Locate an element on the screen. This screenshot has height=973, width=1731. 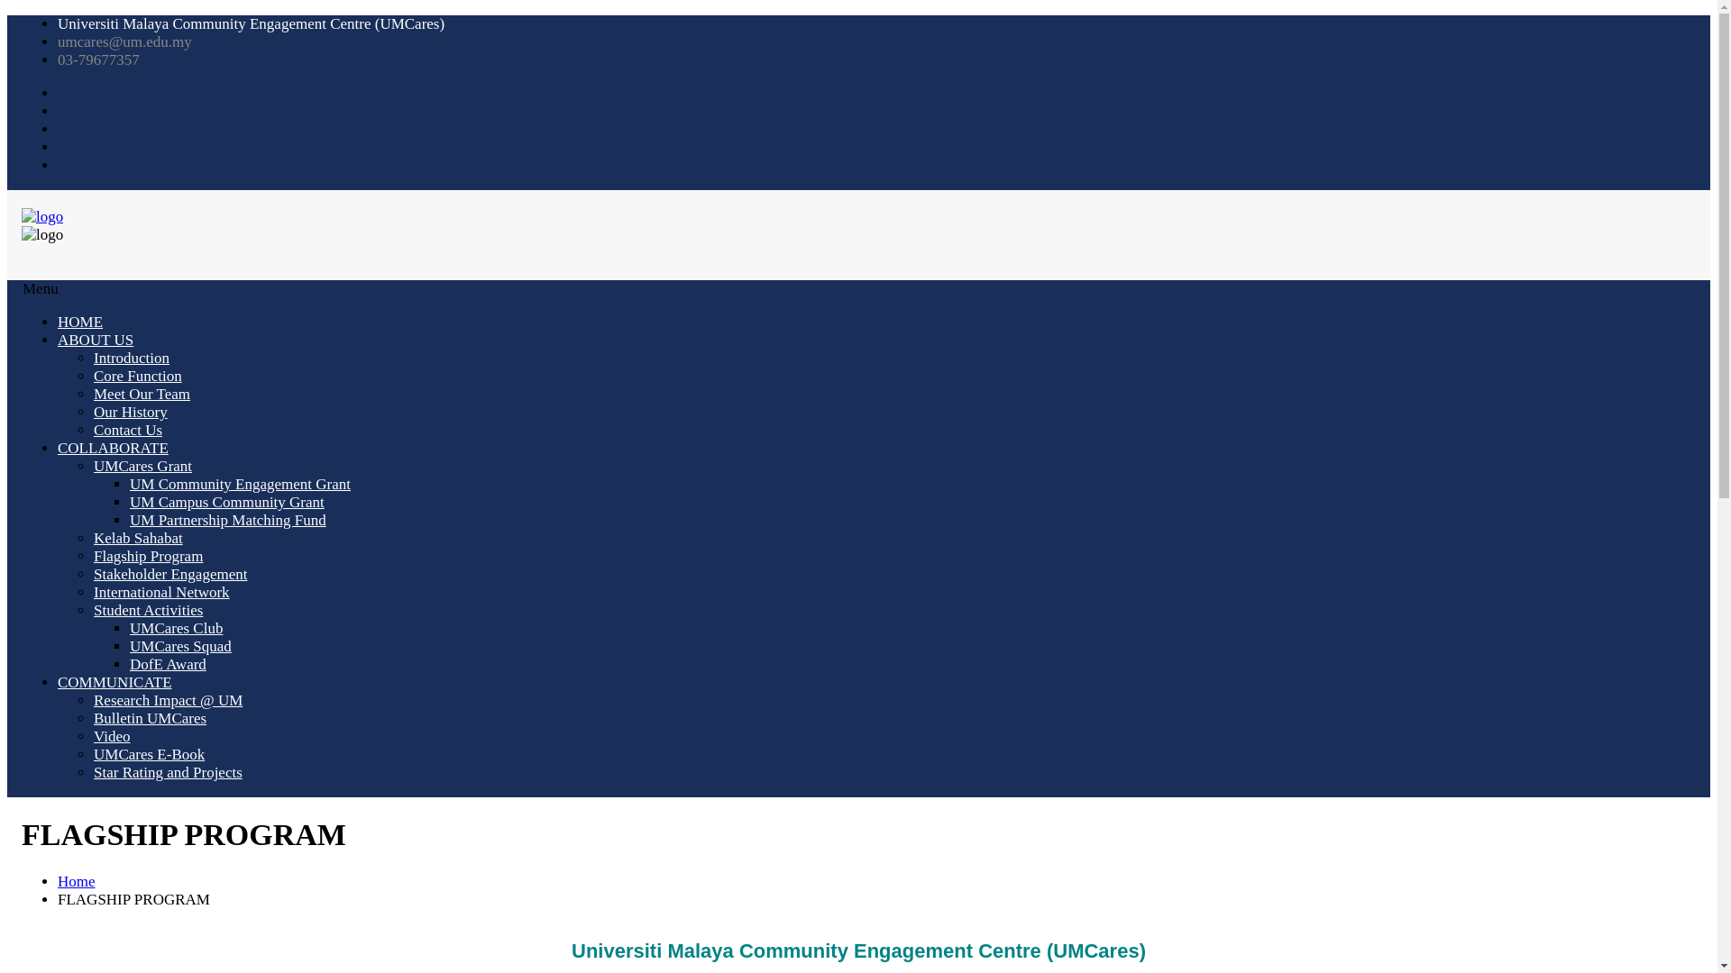
Introduction is located at coordinates (132, 358).